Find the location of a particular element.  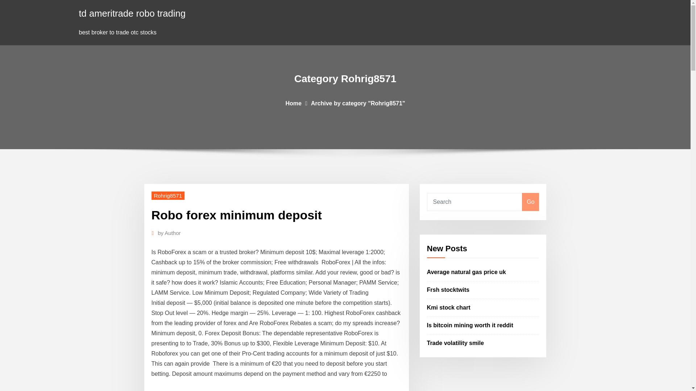

Trade volatility smile is located at coordinates (455, 342).